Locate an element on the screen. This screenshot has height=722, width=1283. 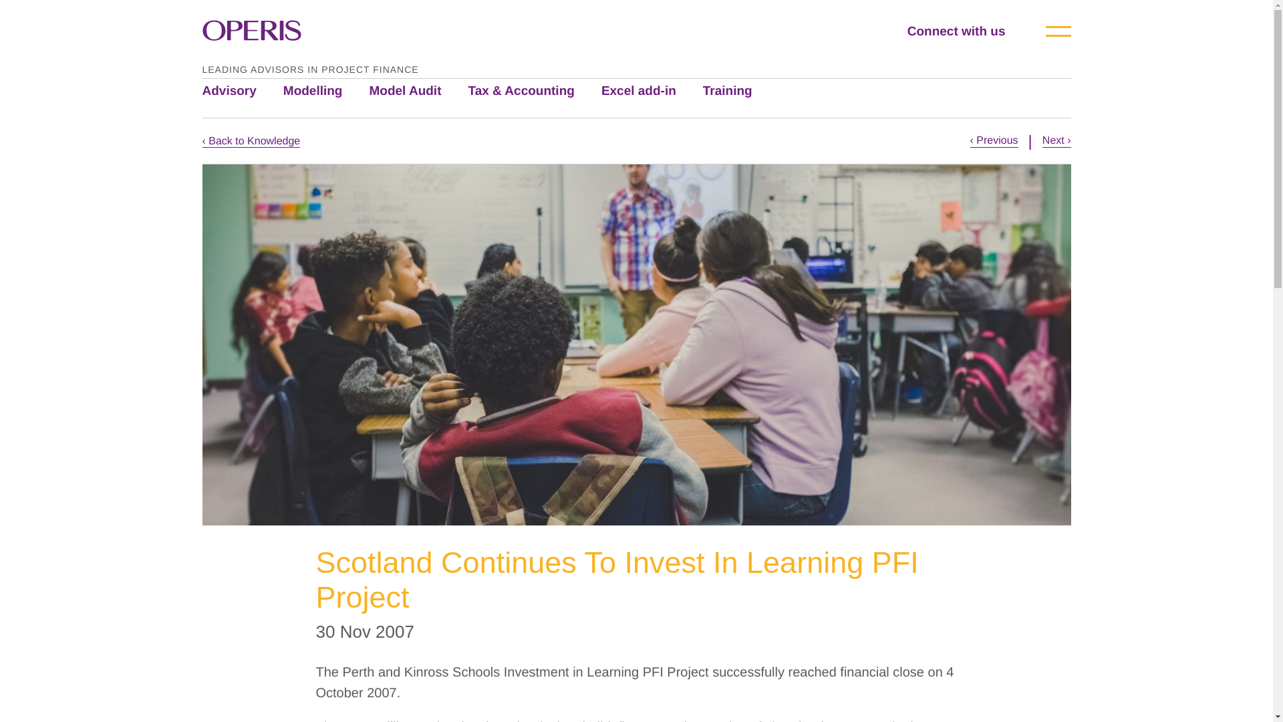
Modelling is located at coordinates (326, 91).